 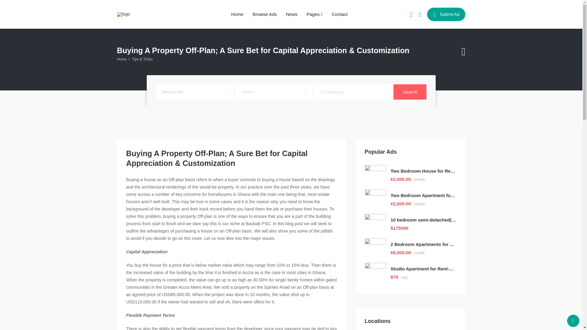 What do you see at coordinates (339, 14) in the screenshot?
I see `Contact` at bounding box center [339, 14].